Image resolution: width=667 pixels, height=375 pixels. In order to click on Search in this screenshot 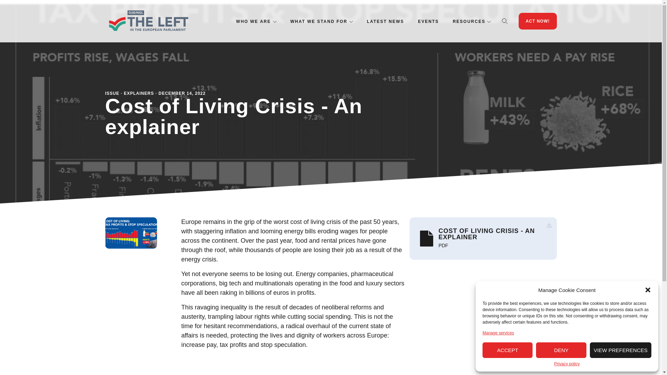, I will do `click(505, 21)`.